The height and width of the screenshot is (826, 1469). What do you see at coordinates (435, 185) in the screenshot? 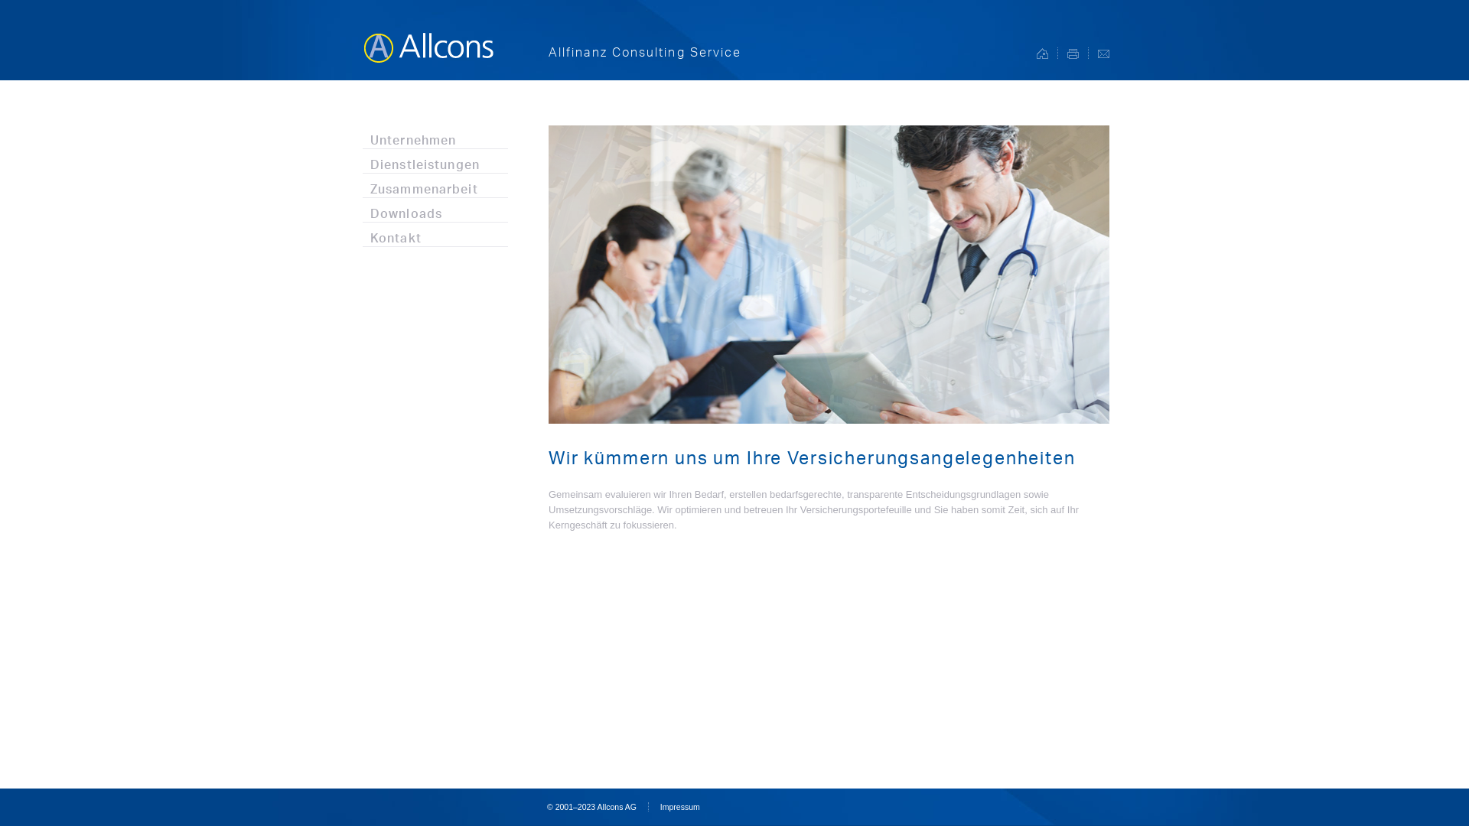
I see `Zusammenarbeit` at bounding box center [435, 185].